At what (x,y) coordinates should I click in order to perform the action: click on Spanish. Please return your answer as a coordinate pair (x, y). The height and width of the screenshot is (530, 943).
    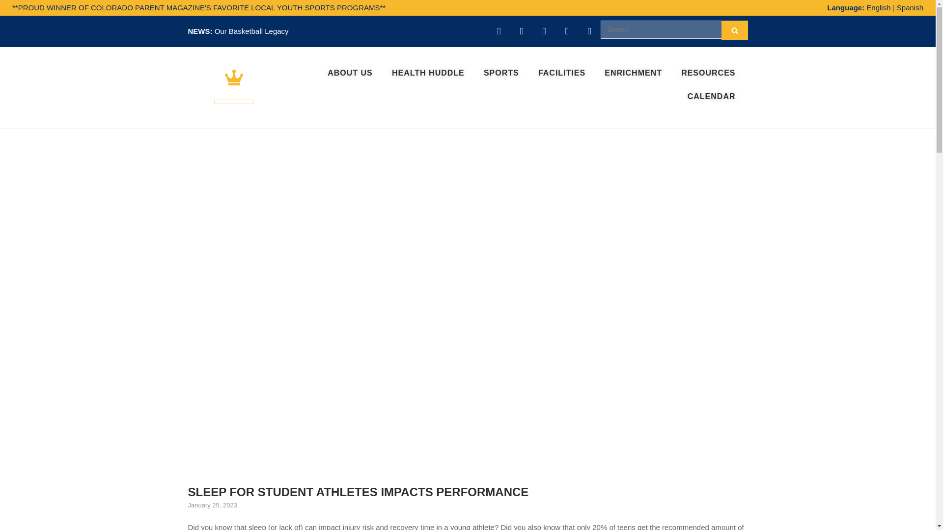
    Looking at the image, I should click on (910, 7).